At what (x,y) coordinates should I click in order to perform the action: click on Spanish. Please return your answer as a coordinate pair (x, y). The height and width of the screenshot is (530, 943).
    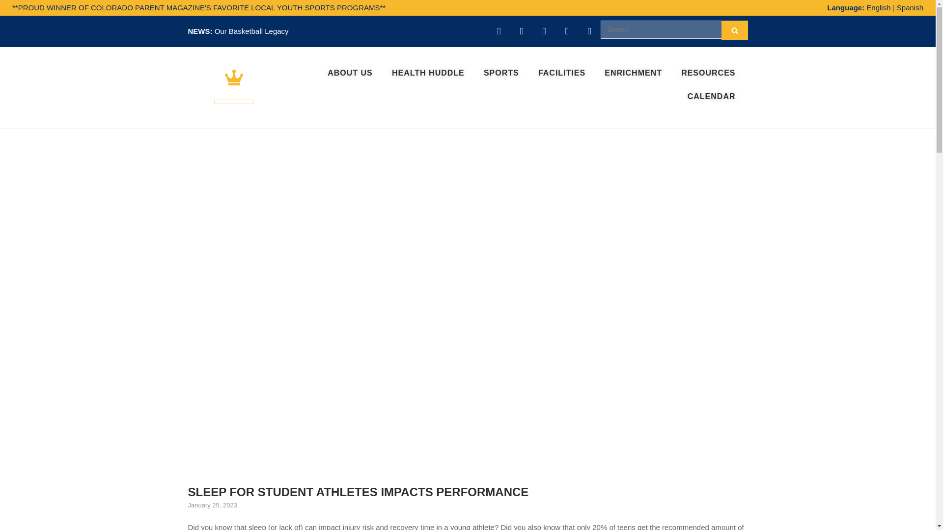
    Looking at the image, I should click on (910, 7).